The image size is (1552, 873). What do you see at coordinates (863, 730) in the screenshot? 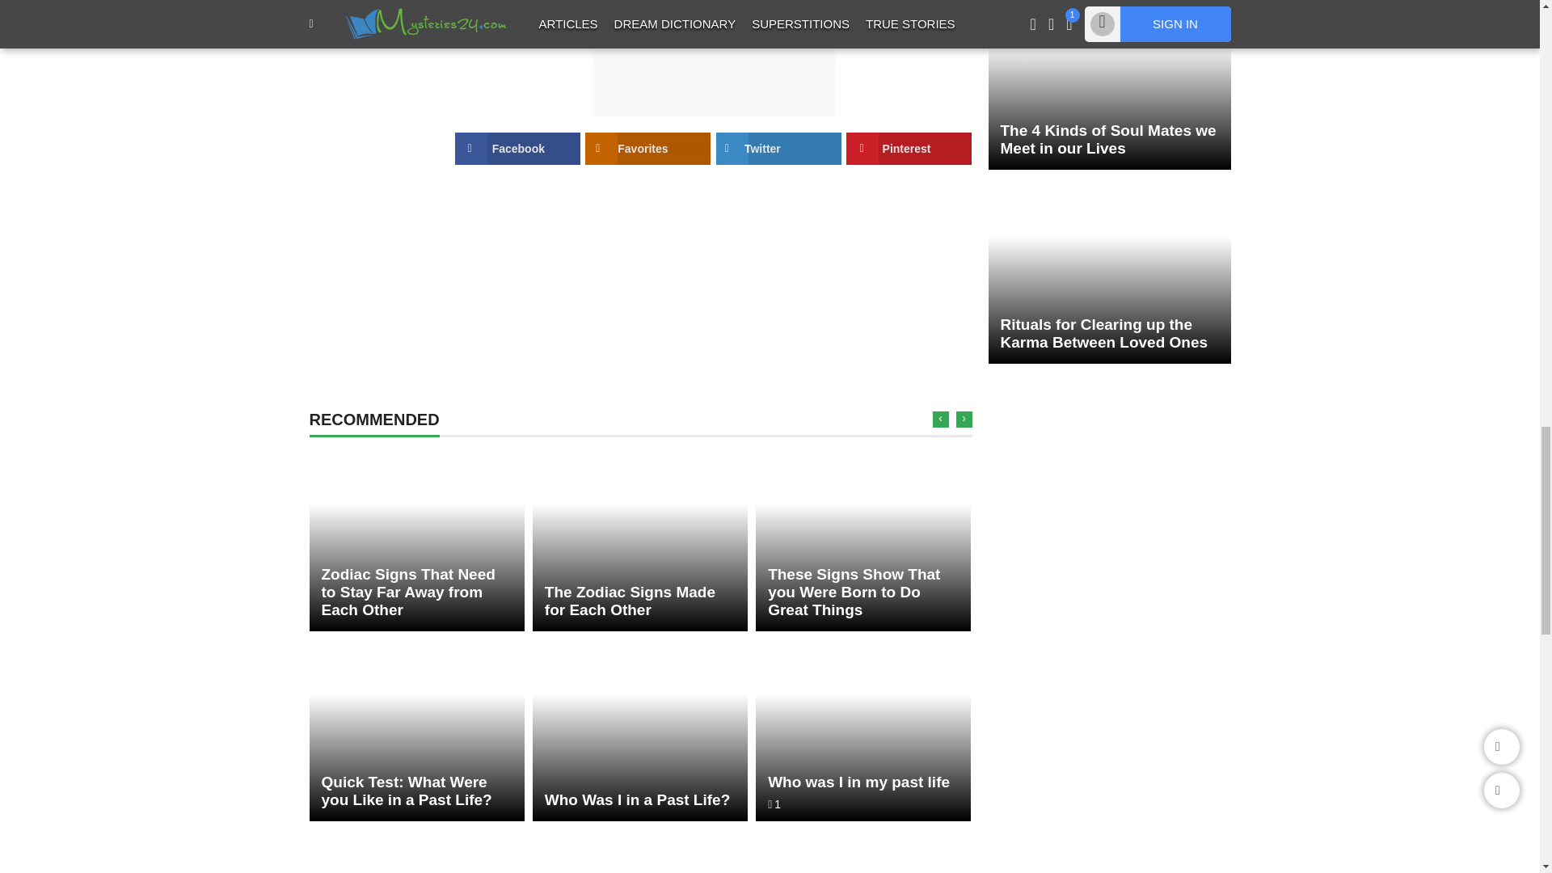
I see `Who was I in my past life` at bounding box center [863, 730].